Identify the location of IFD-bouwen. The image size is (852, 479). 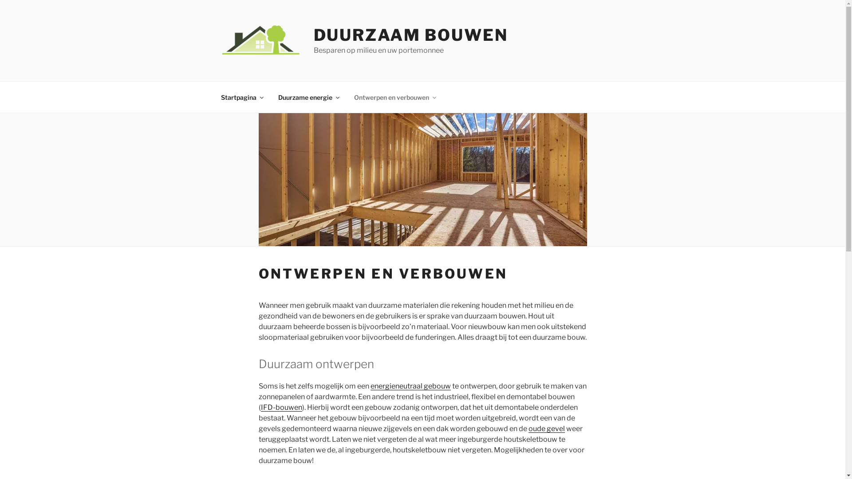
(281, 407).